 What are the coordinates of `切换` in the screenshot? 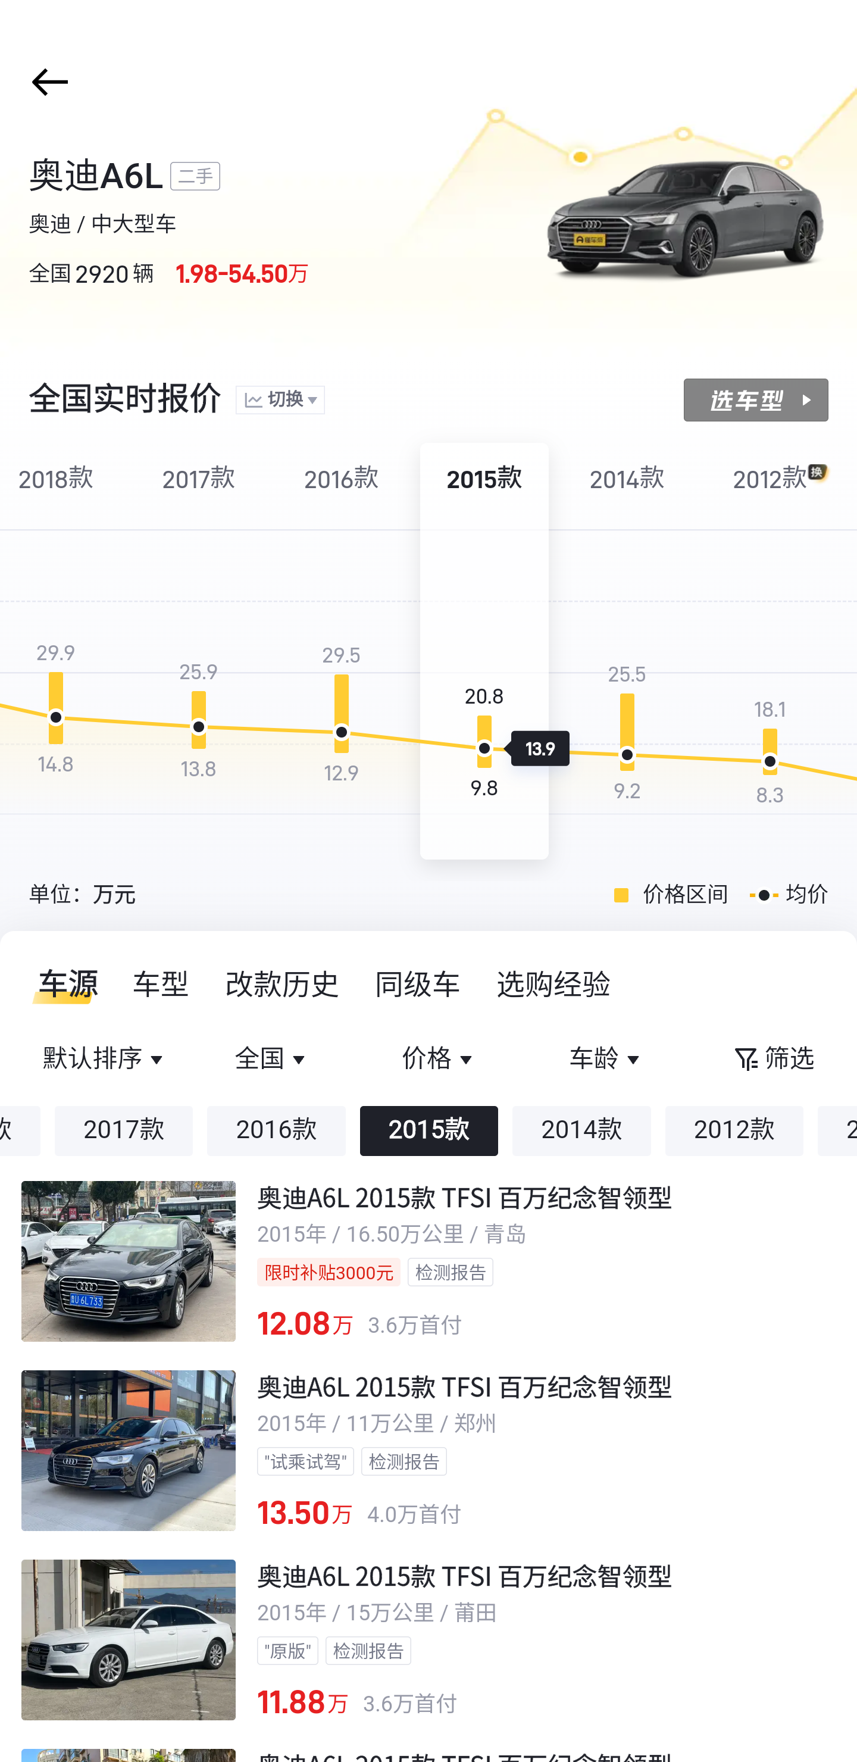 It's located at (280, 401).